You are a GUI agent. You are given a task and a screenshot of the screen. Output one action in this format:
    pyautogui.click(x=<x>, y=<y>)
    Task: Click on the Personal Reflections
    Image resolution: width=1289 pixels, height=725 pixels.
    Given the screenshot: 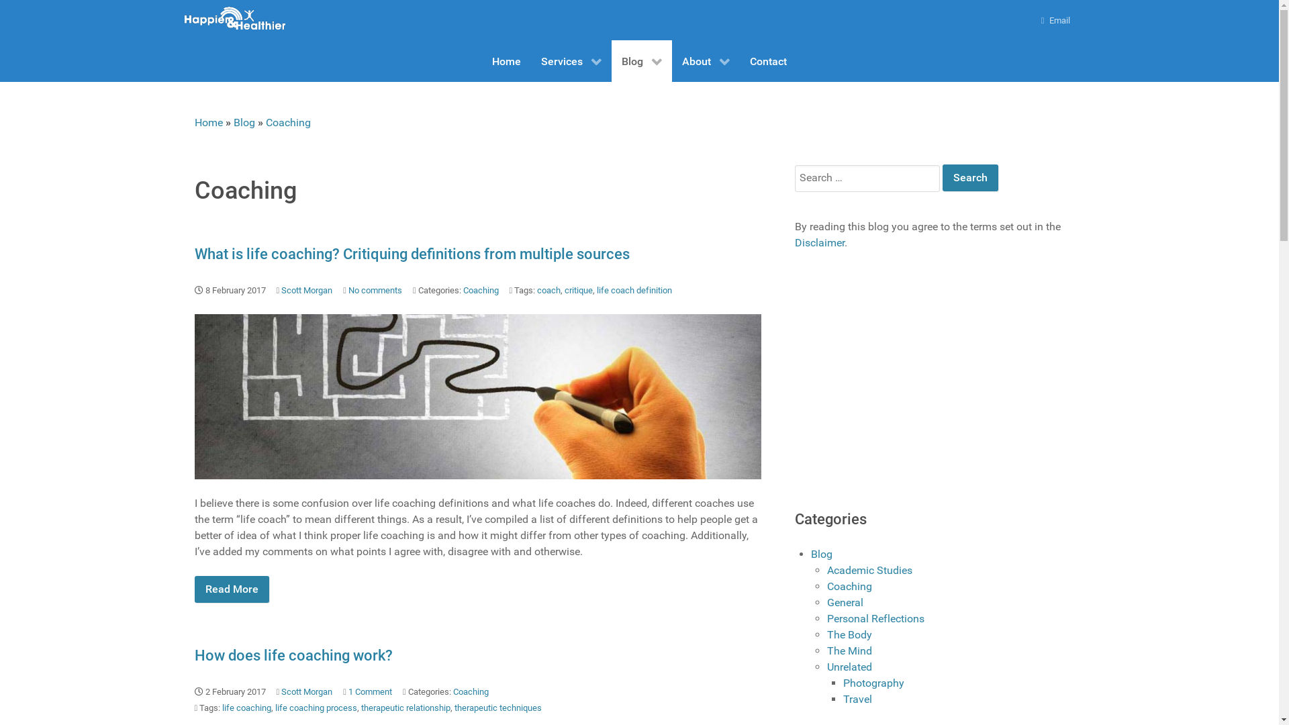 What is the action you would take?
    pyautogui.click(x=875, y=619)
    